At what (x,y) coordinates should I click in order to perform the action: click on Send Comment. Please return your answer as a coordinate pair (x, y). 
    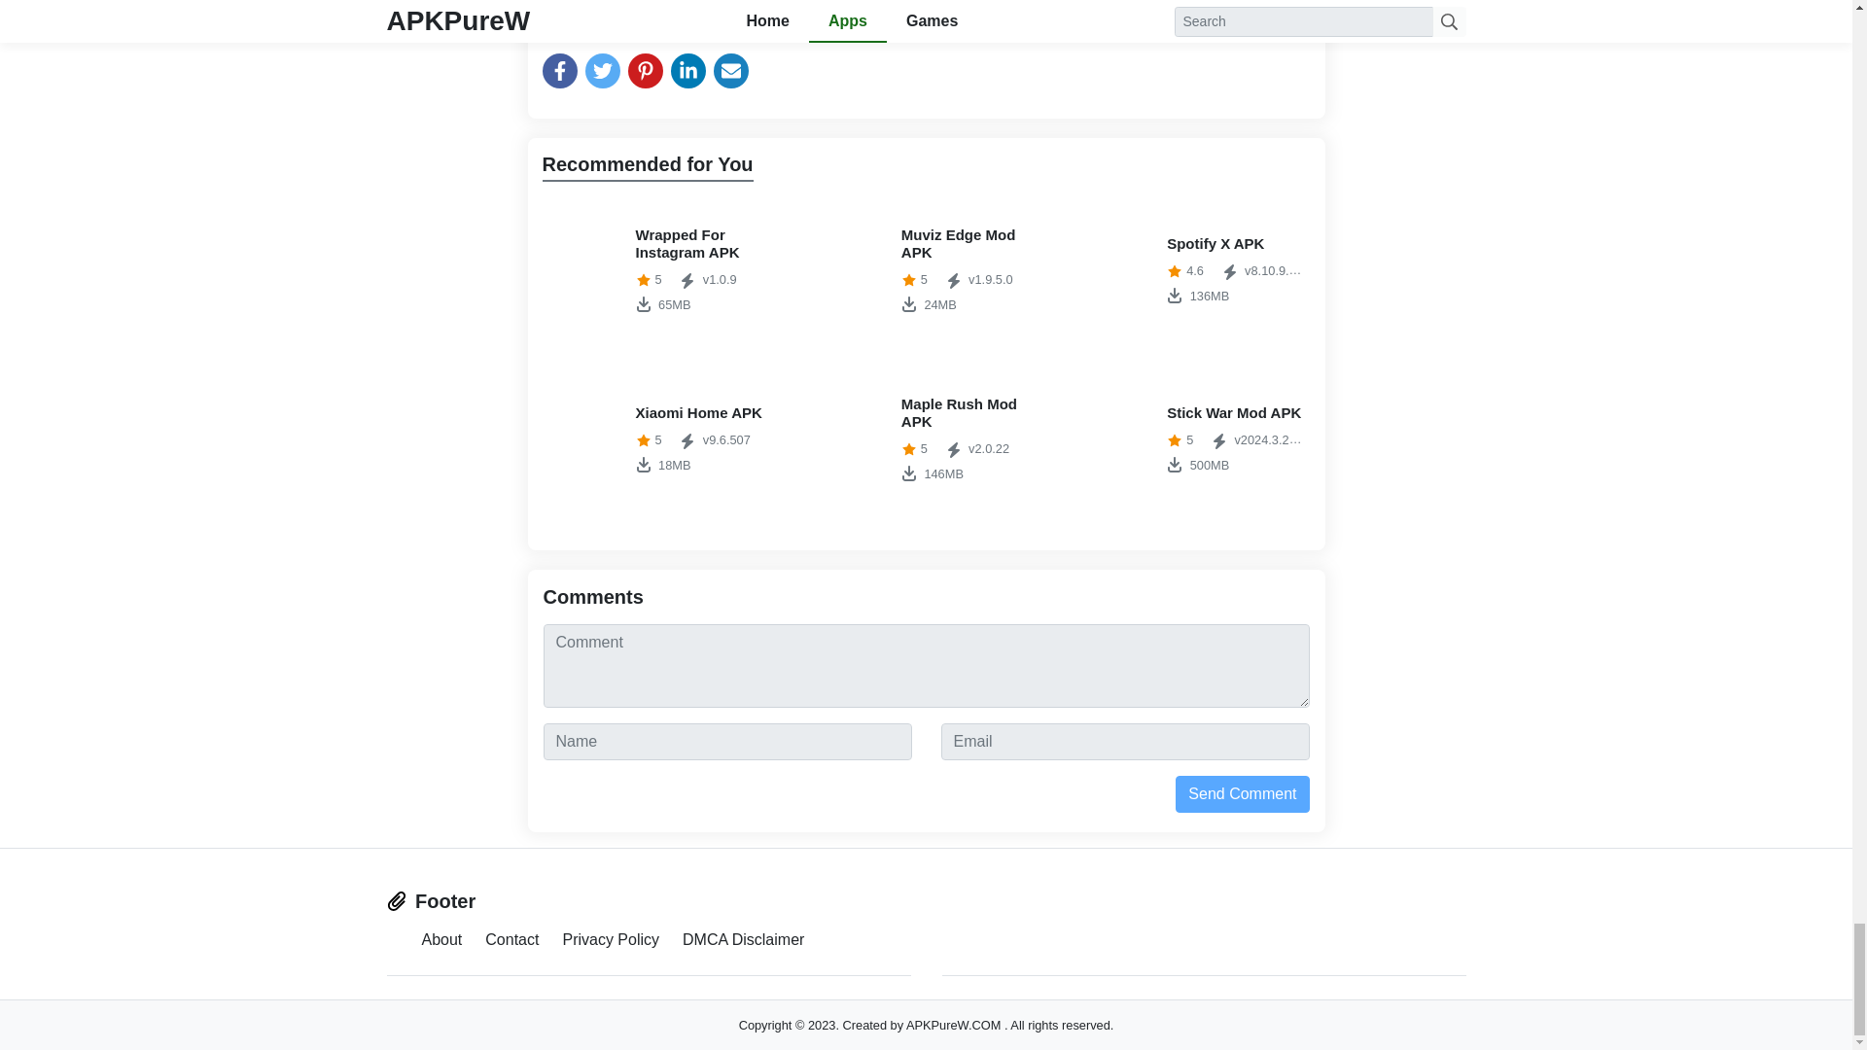
    Looking at the image, I should click on (1242, 793).